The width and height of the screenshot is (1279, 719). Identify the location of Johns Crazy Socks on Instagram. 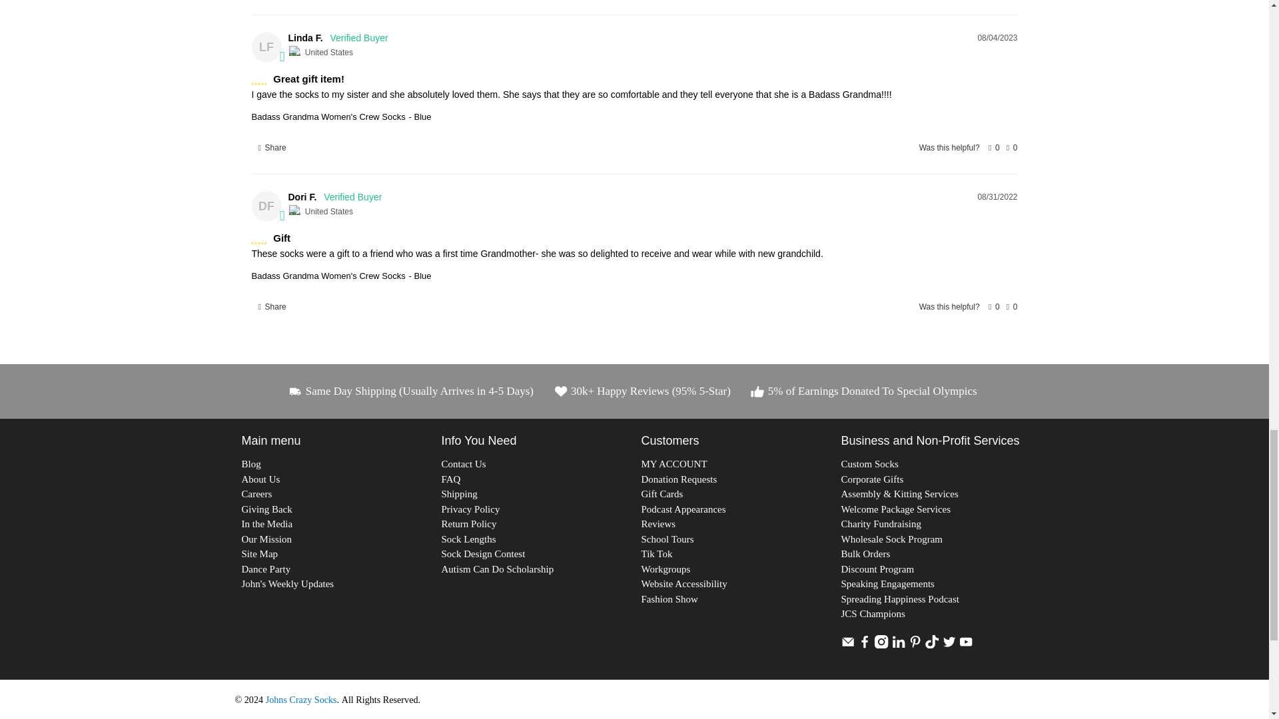
(881, 645).